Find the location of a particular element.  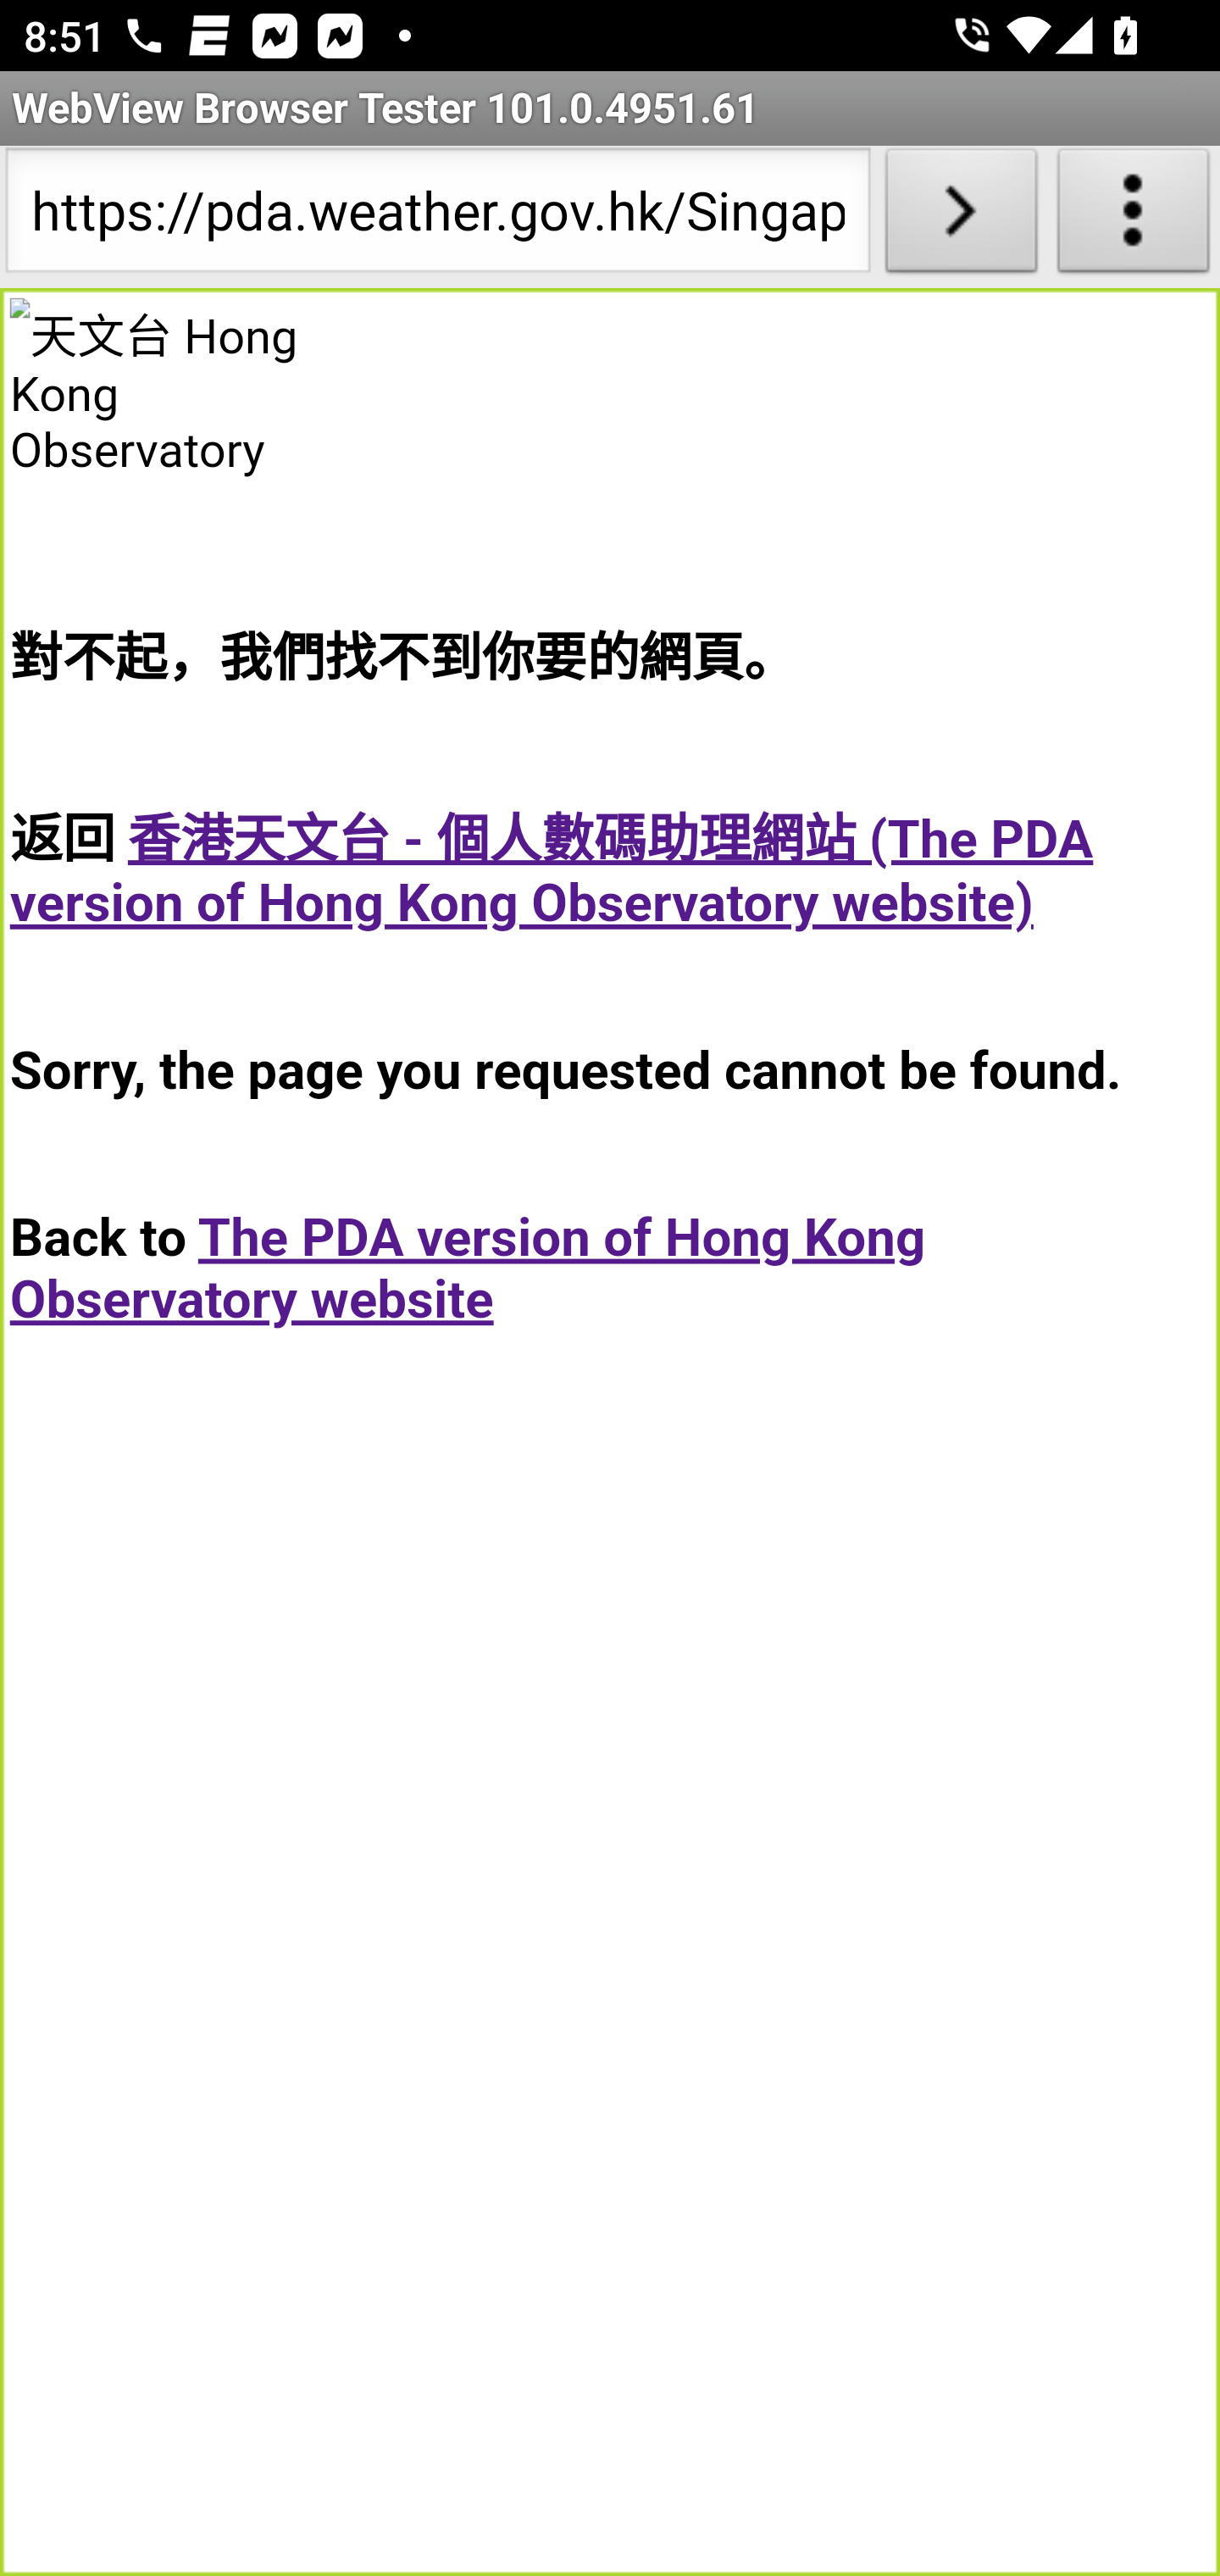

About WebView is located at coordinates (1134, 217).